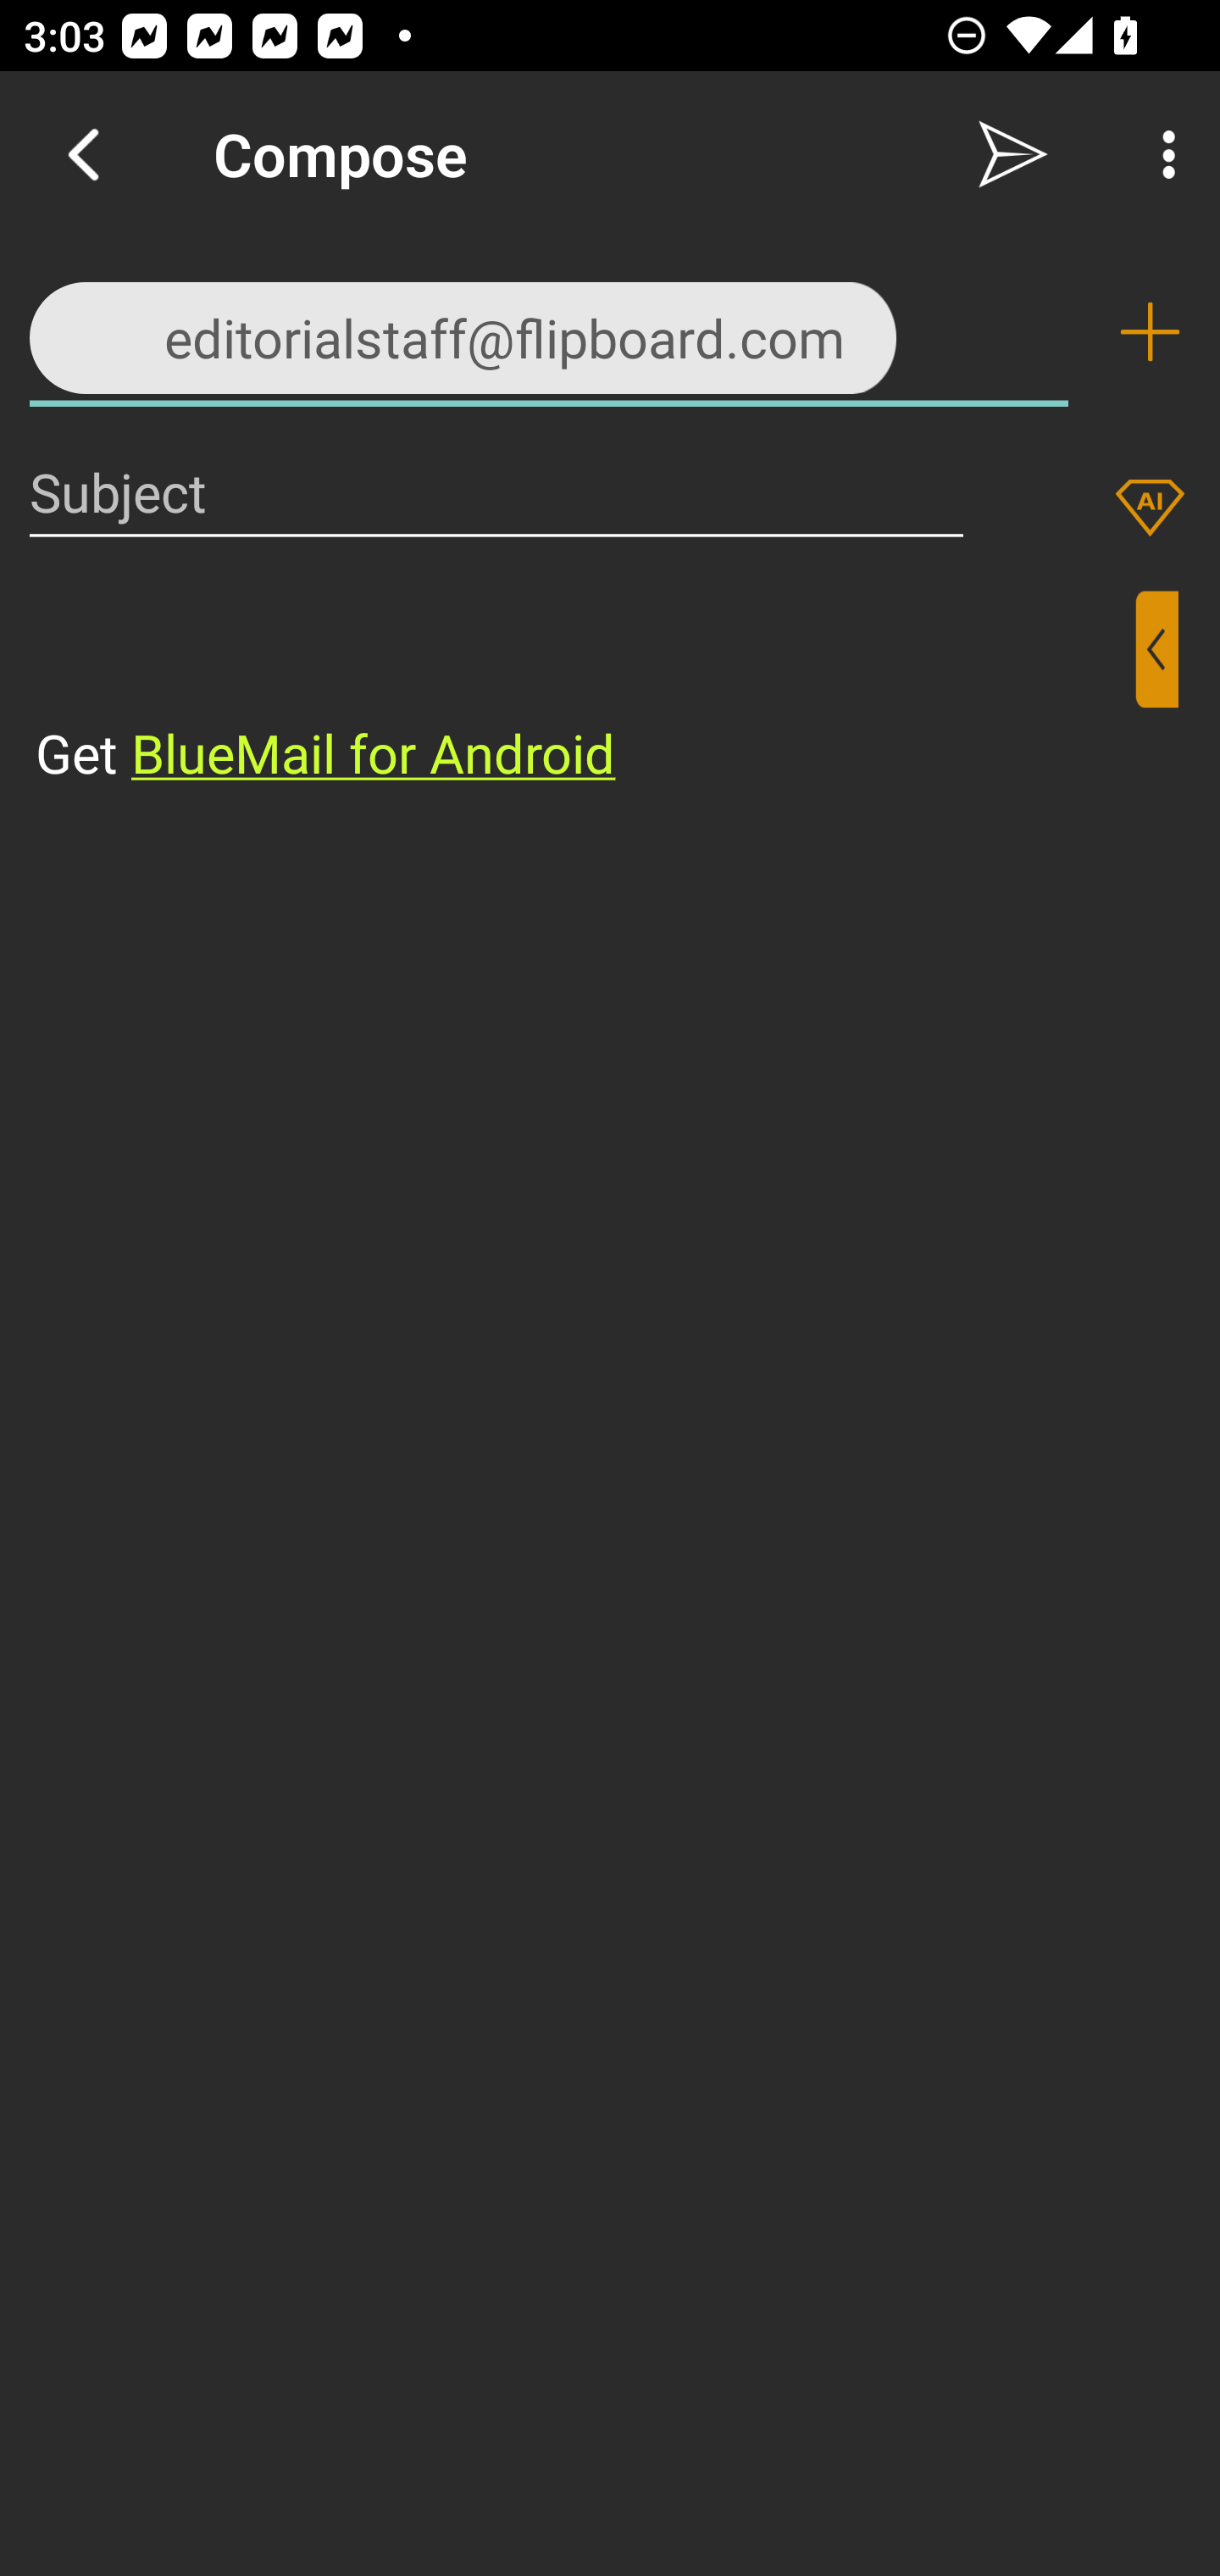 This screenshot has width=1220, height=2576. Describe the element at coordinates (1161, 154) in the screenshot. I see `More Options` at that location.